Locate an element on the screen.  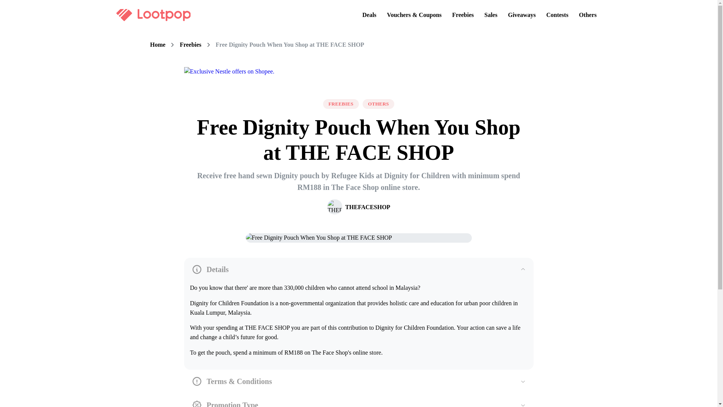
THEFACESHOP is located at coordinates (358, 207).